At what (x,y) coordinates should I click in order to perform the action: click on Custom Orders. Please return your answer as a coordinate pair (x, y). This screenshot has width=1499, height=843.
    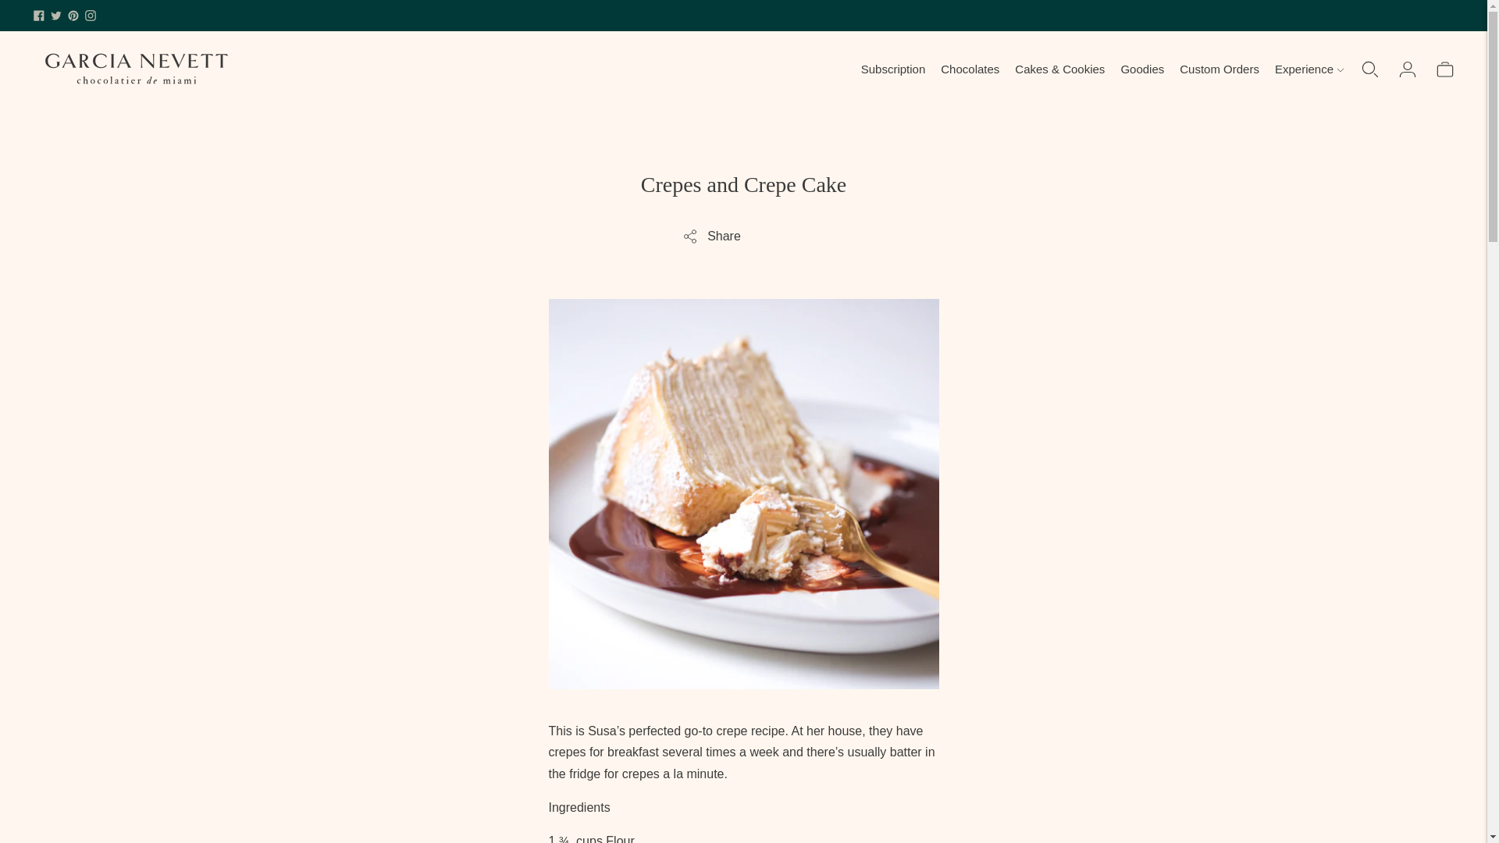
    Looking at the image, I should click on (1219, 69).